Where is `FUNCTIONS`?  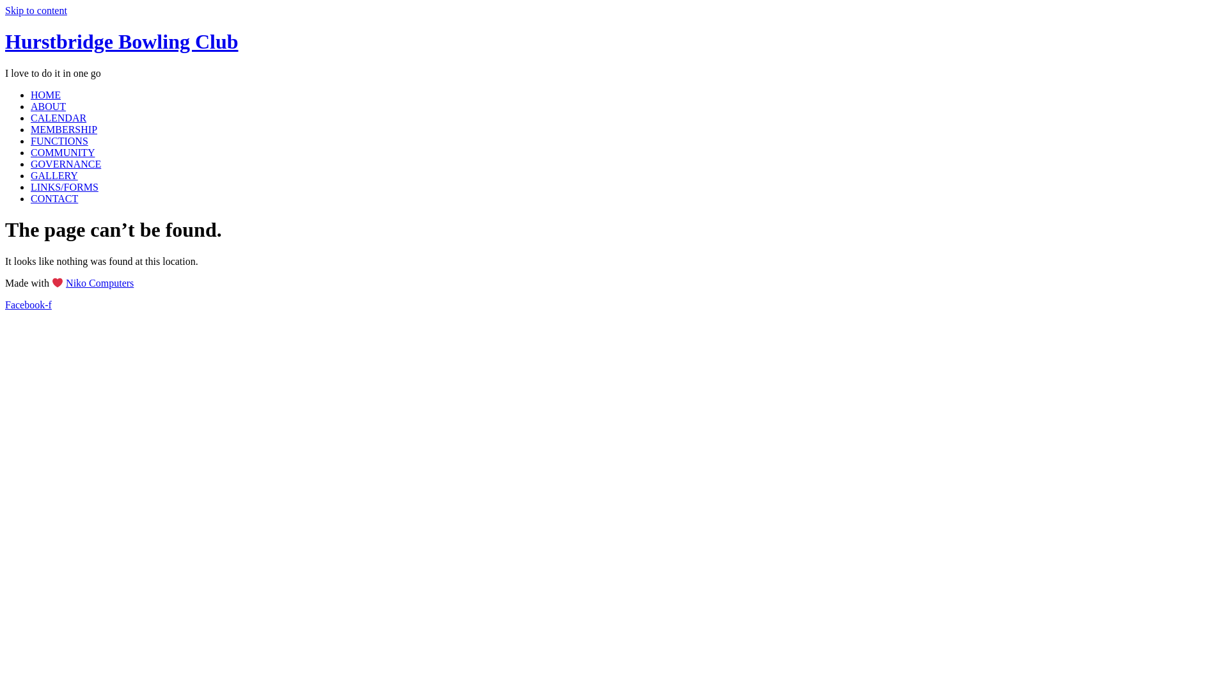 FUNCTIONS is located at coordinates (59, 141).